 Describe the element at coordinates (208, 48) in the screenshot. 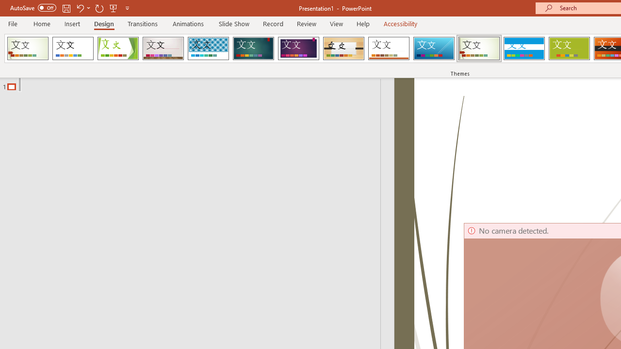

I see `Integral` at that location.